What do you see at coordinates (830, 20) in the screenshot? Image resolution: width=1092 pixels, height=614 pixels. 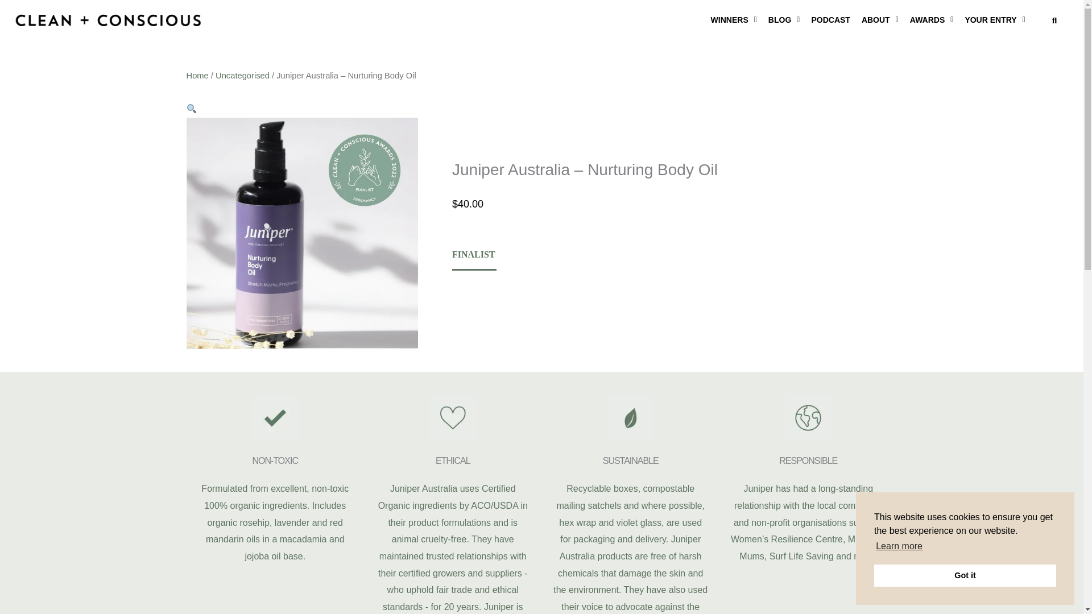 I see `PODCAST` at bounding box center [830, 20].